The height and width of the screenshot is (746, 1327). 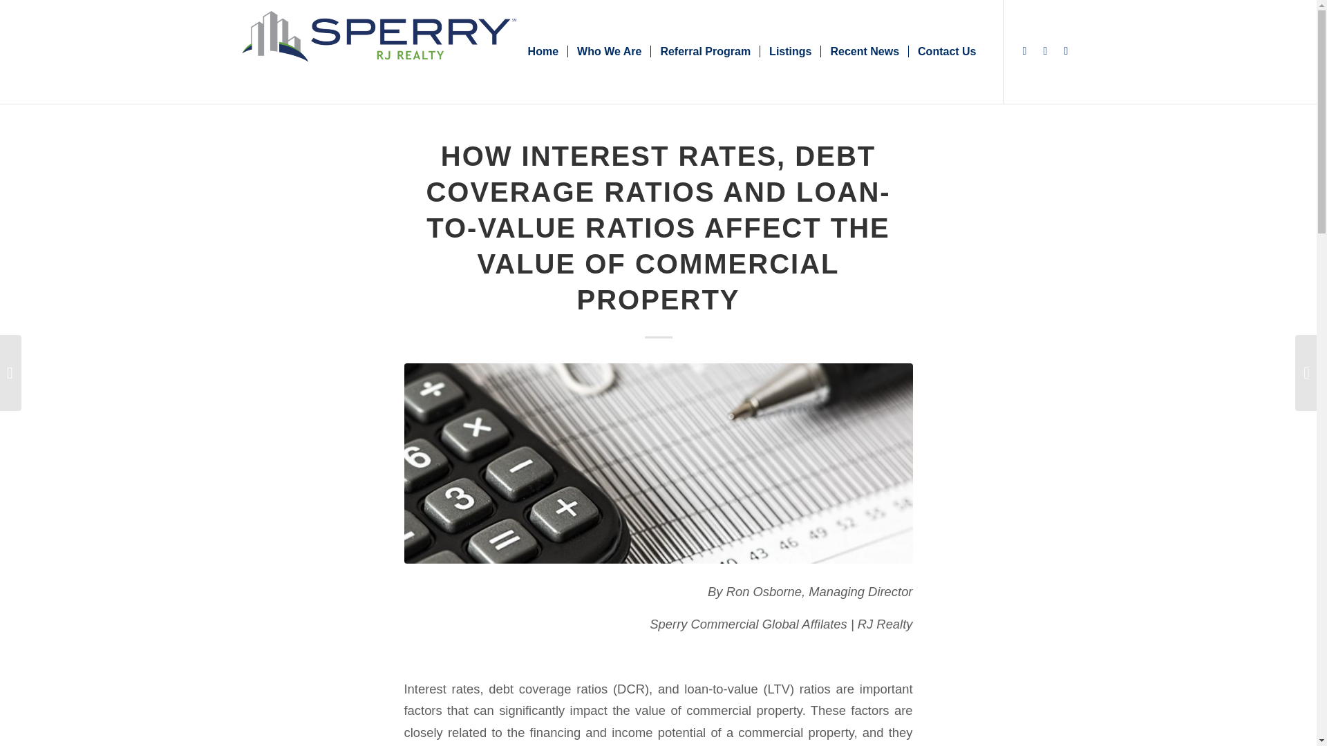 I want to click on Facebook, so click(x=1024, y=51).